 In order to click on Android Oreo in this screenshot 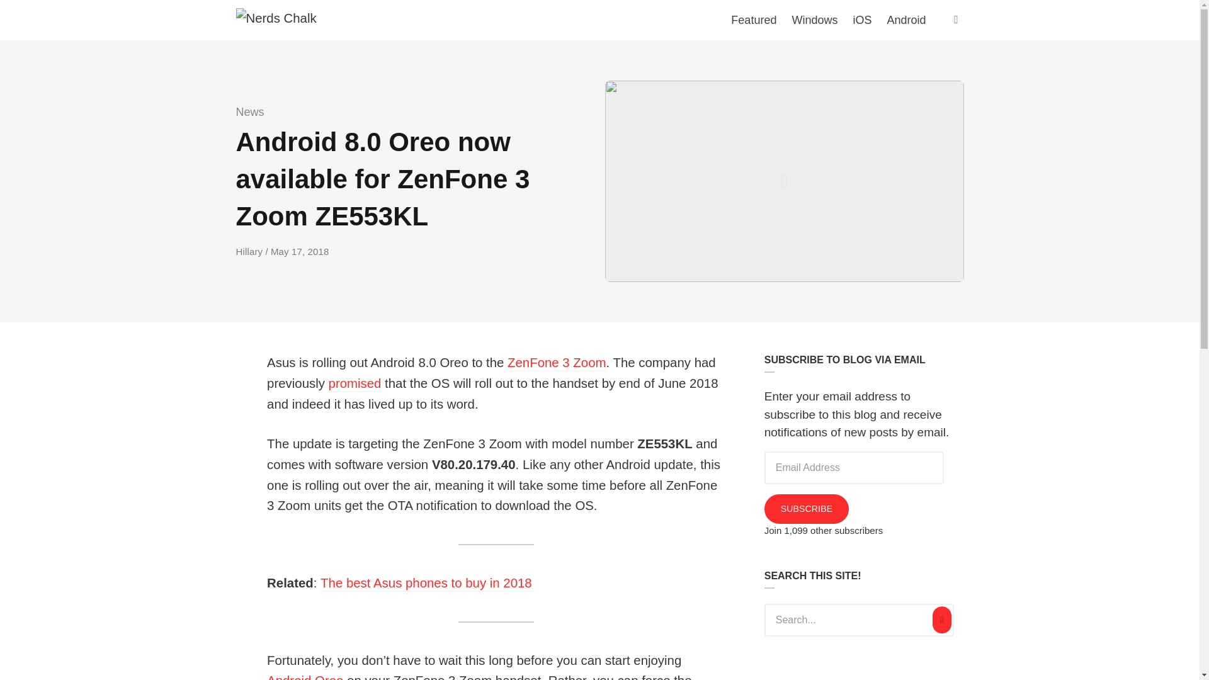, I will do `click(305, 677)`.